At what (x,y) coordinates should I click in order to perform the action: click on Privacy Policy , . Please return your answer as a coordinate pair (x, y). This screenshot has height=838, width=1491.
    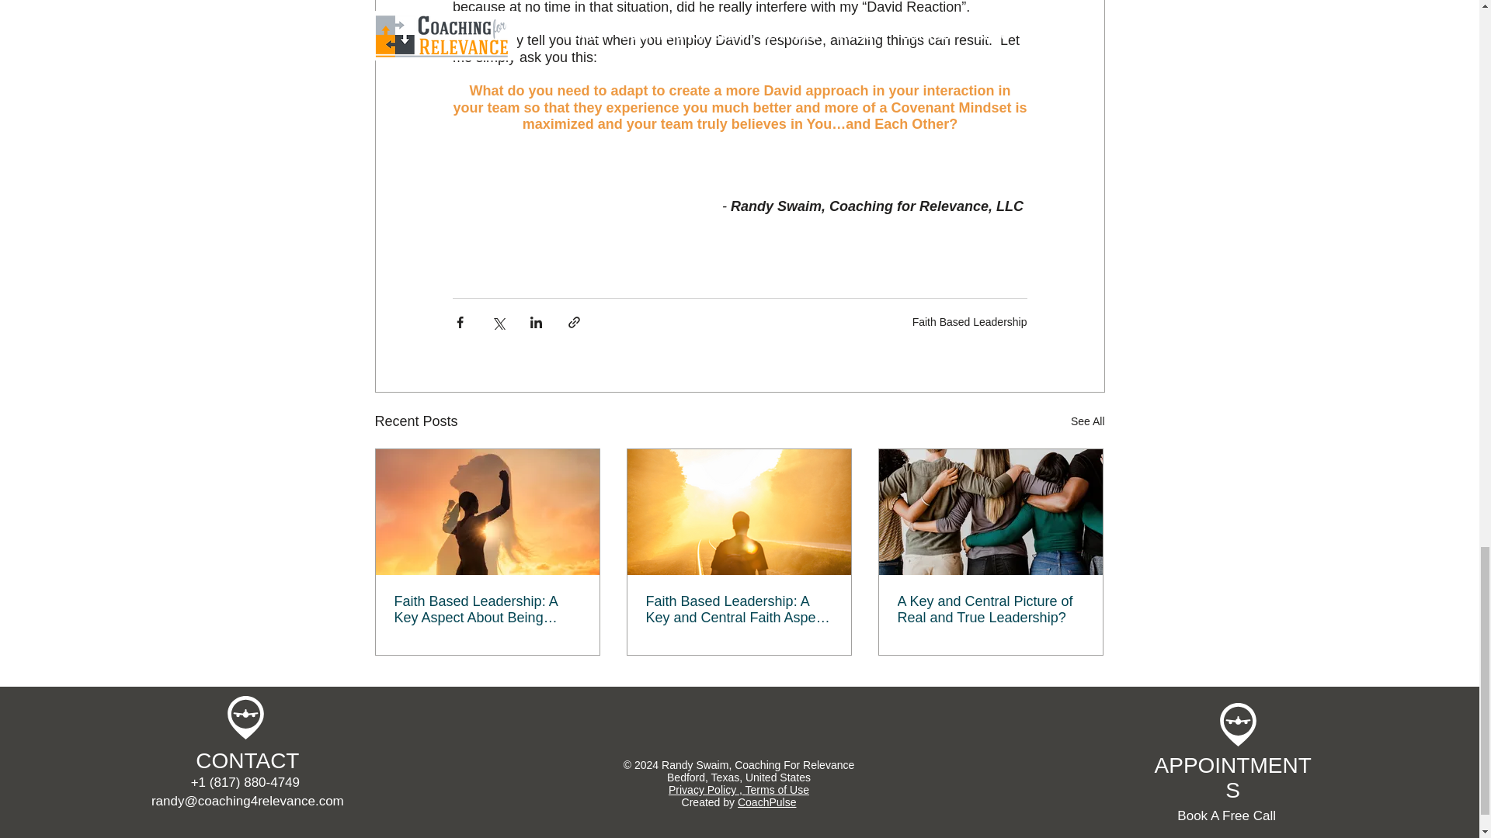
    Looking at the image, I should click on (707, 790).